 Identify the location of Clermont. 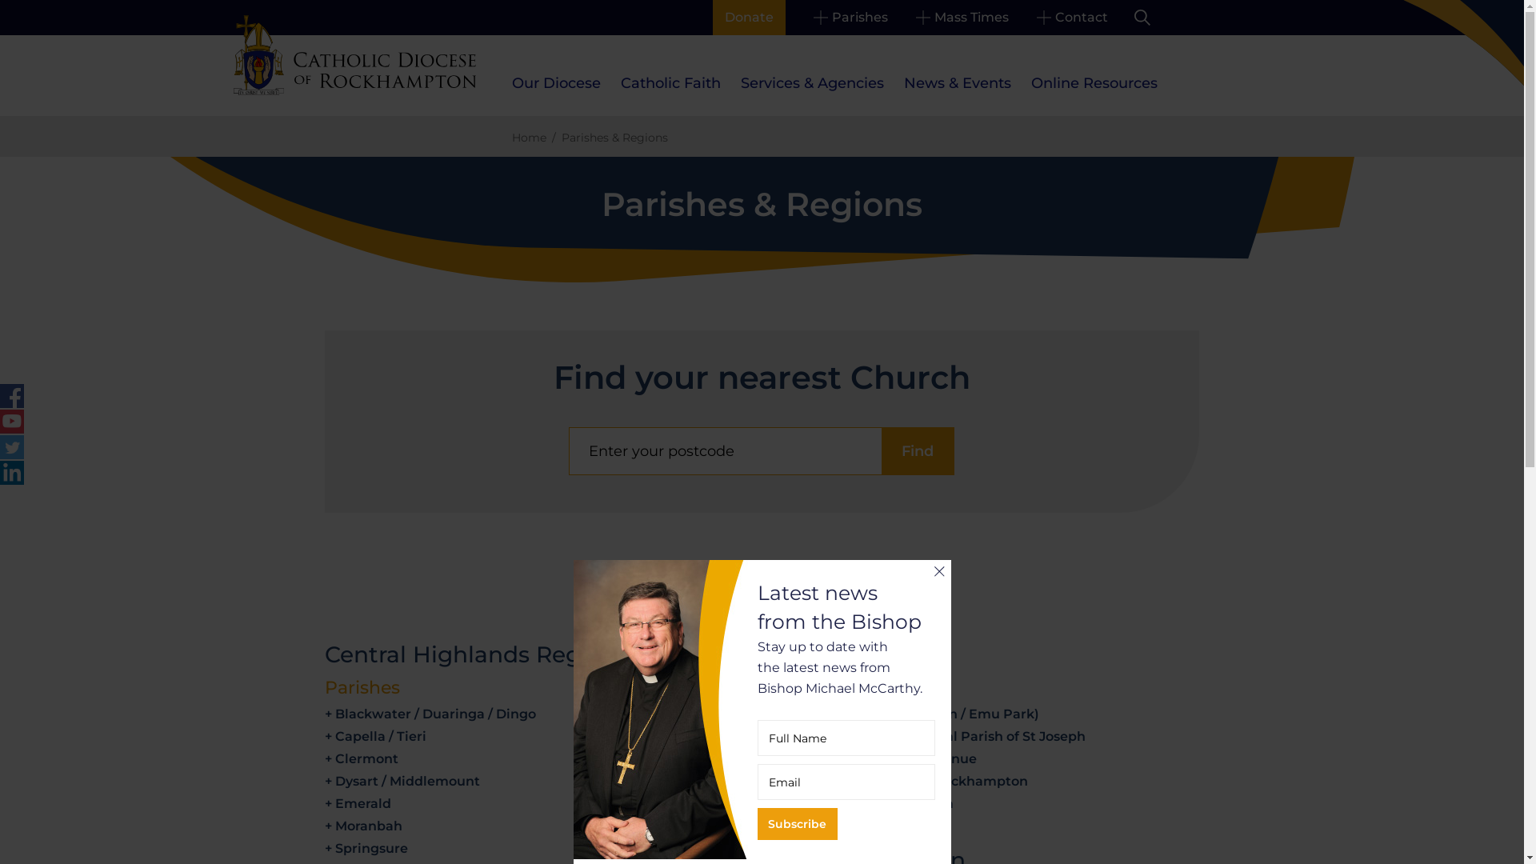
(366, 758).